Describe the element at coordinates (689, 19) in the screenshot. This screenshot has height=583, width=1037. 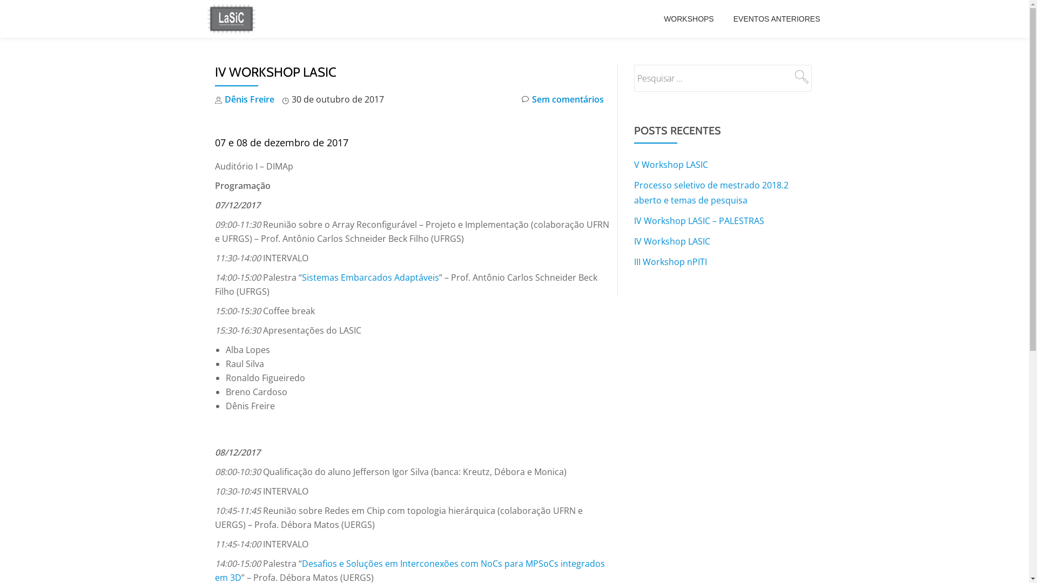
I see `WORKSHOPS` at that location.